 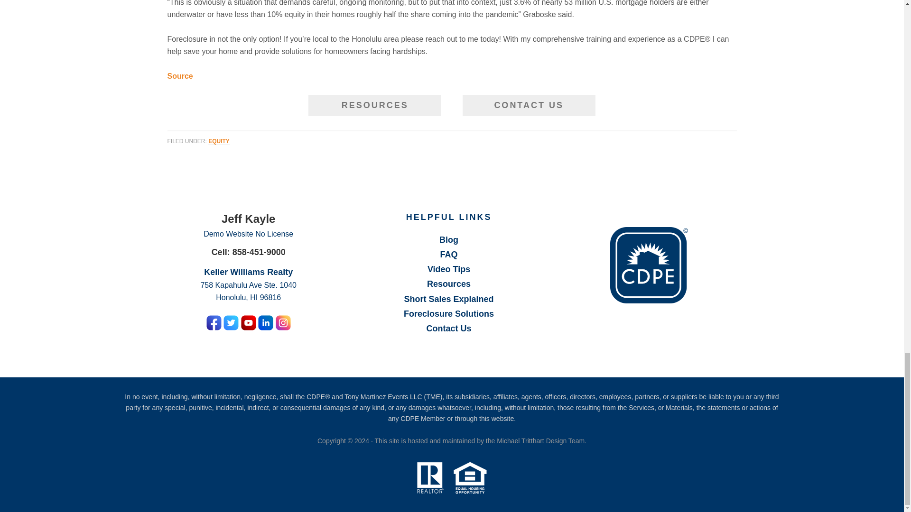 I want to click on EQUITY, so click(x=219, y=141).